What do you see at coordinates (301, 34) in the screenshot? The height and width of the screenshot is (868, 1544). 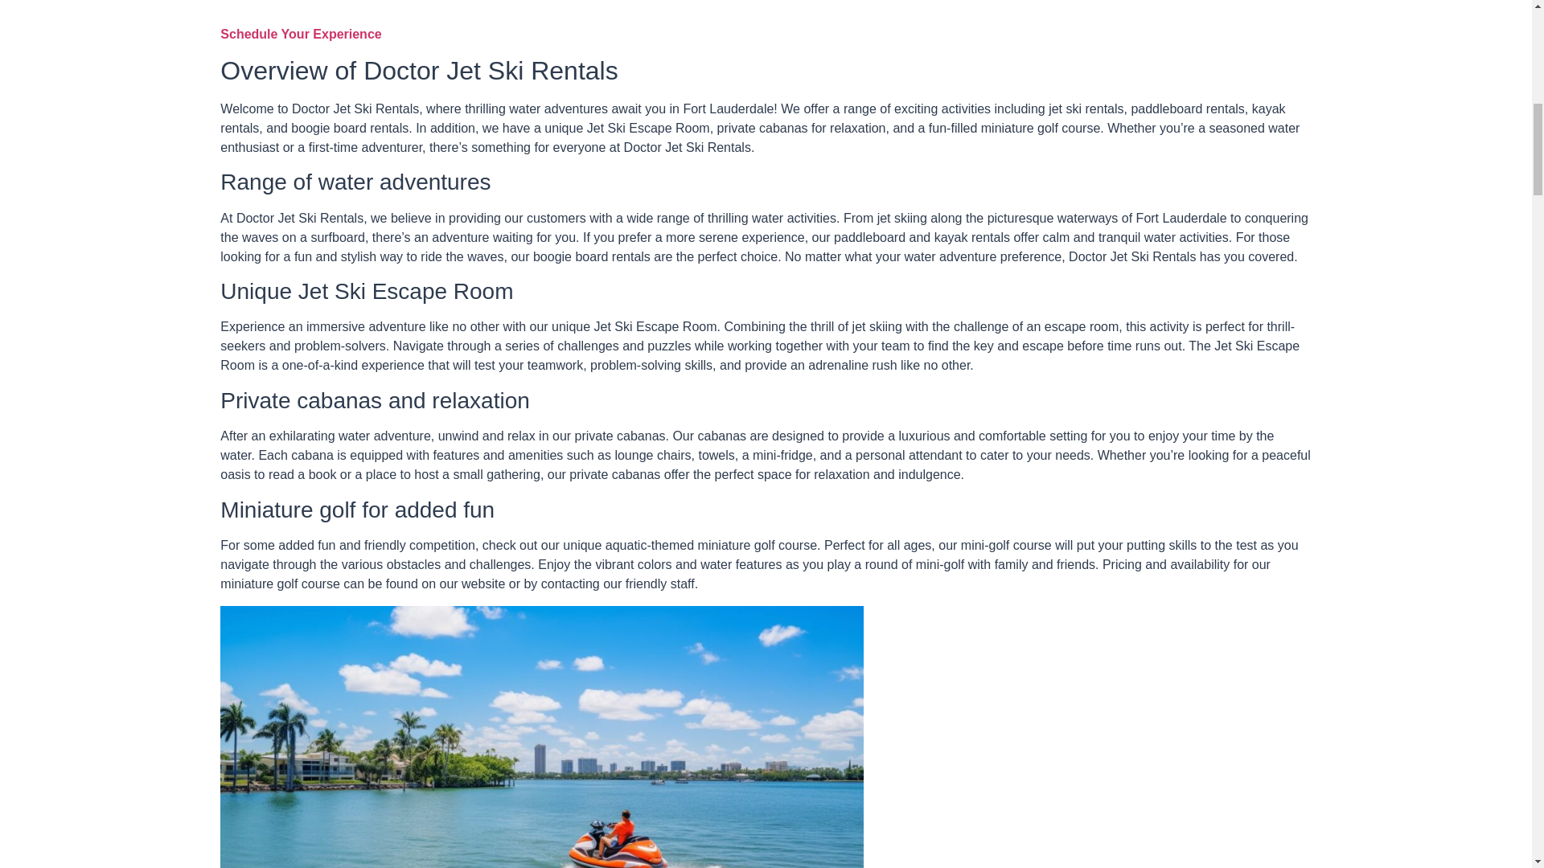 I see `Schedule Your Experience` at bounding box center [301, 34].